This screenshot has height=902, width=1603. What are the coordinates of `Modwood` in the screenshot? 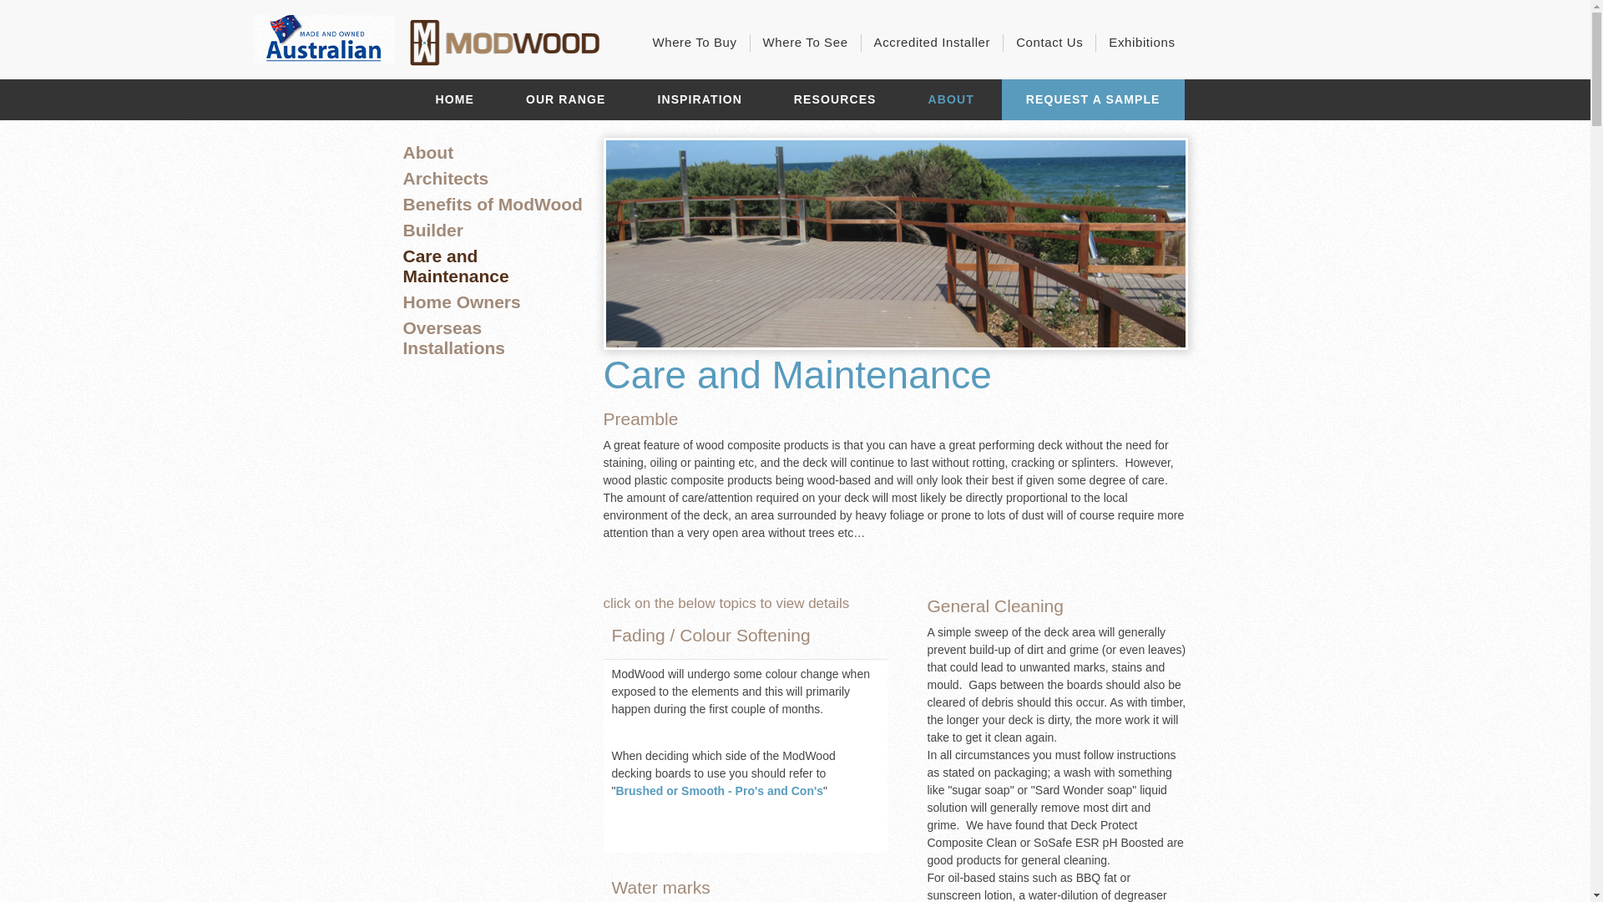 It's located at (507, 43).